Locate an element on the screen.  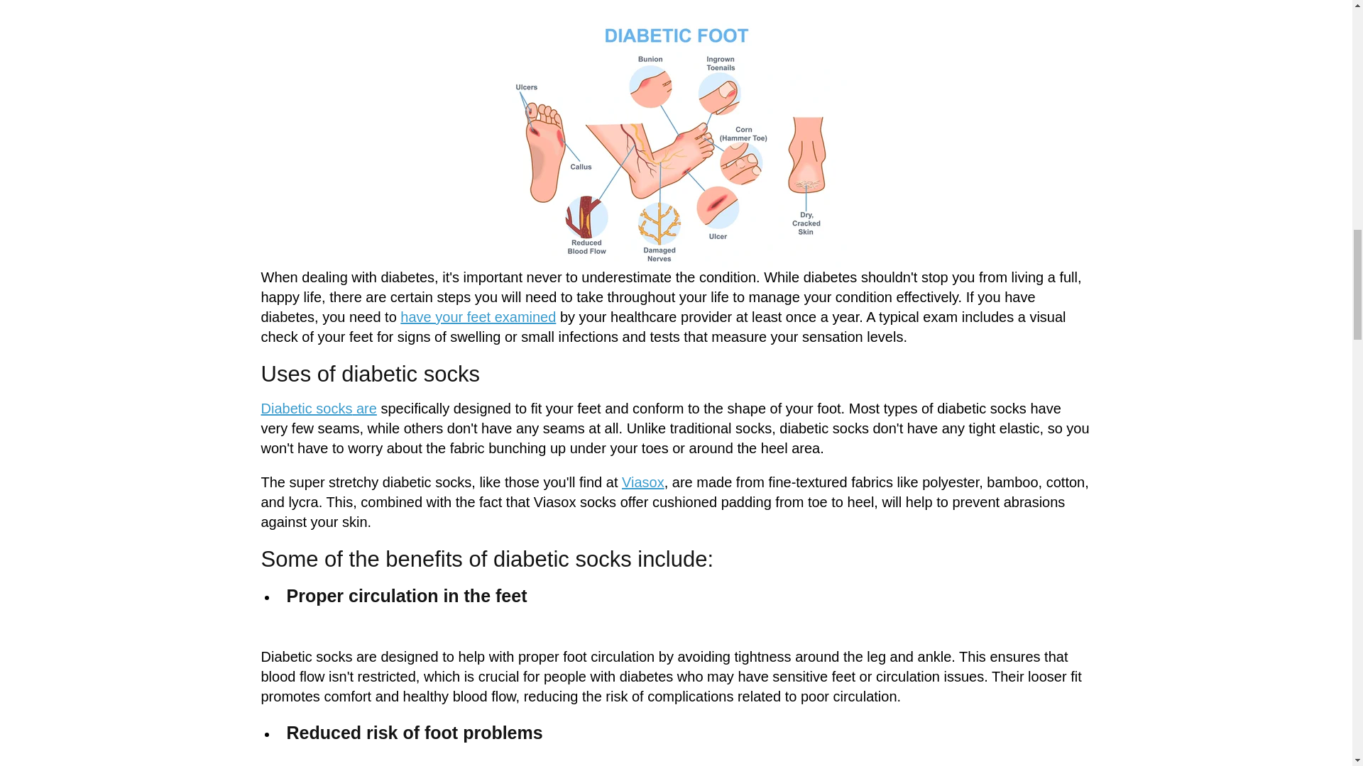
 are is located at coordinates (363, 409).